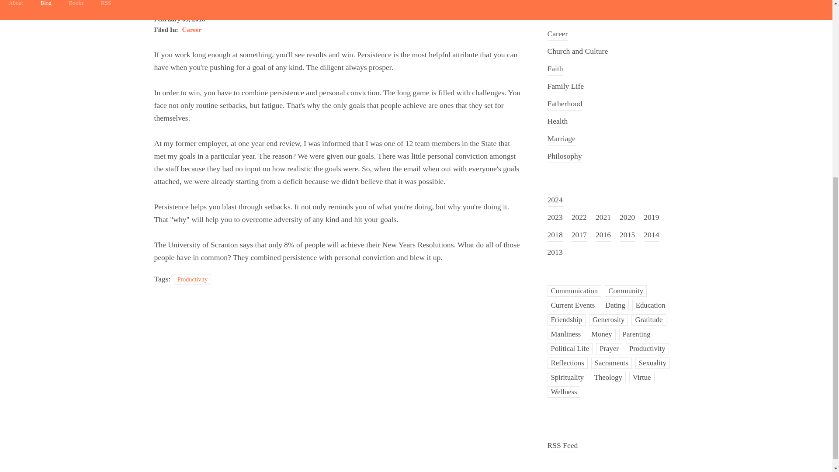 Image resolution: width=839 pixels, height=472 pixels. I want to click on Productivity, so click(192, 279).